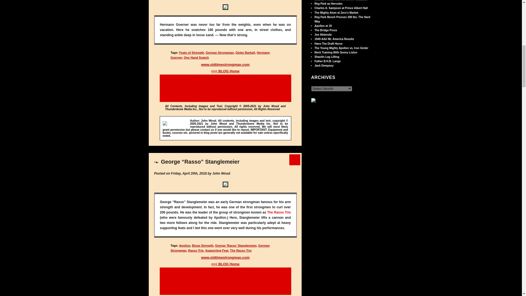 The height and width of the screenshot is (296, 526). What do you see at coordinates (323, 35) in the screenshot?
I see `Joe Abbenda` at bounding box center [323, 35].